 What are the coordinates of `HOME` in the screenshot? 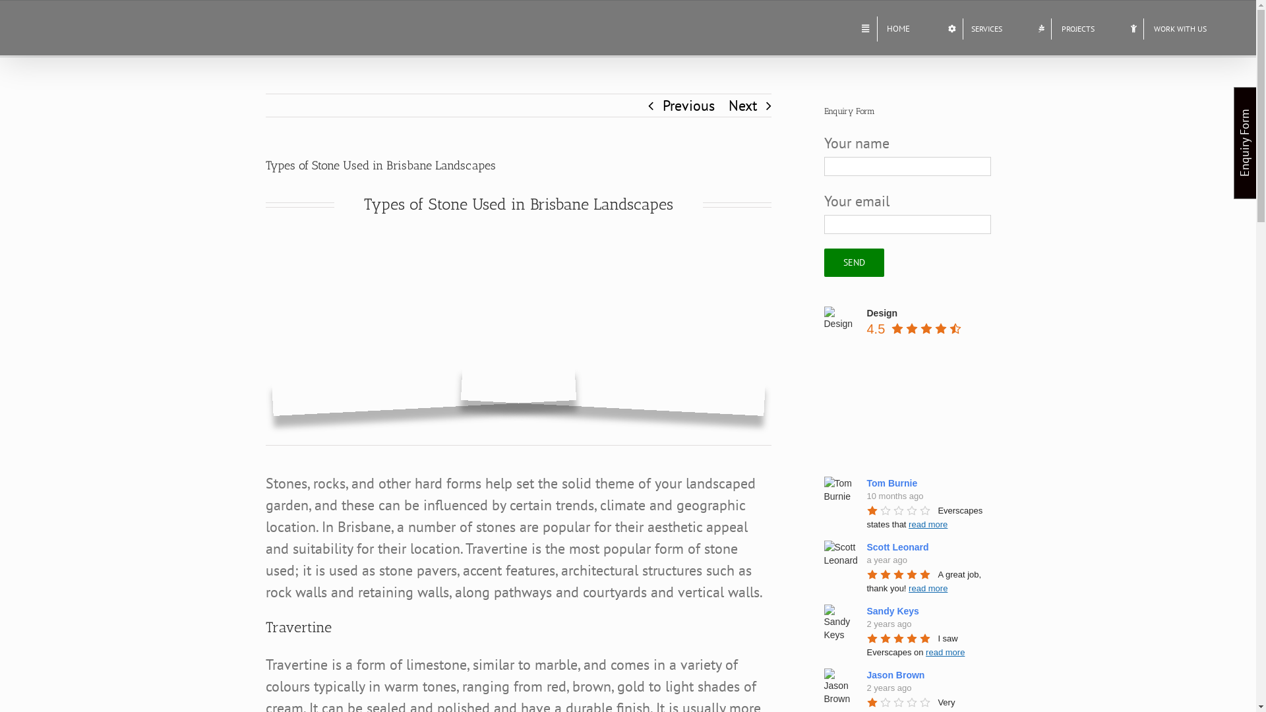 It's located at (889, 28).